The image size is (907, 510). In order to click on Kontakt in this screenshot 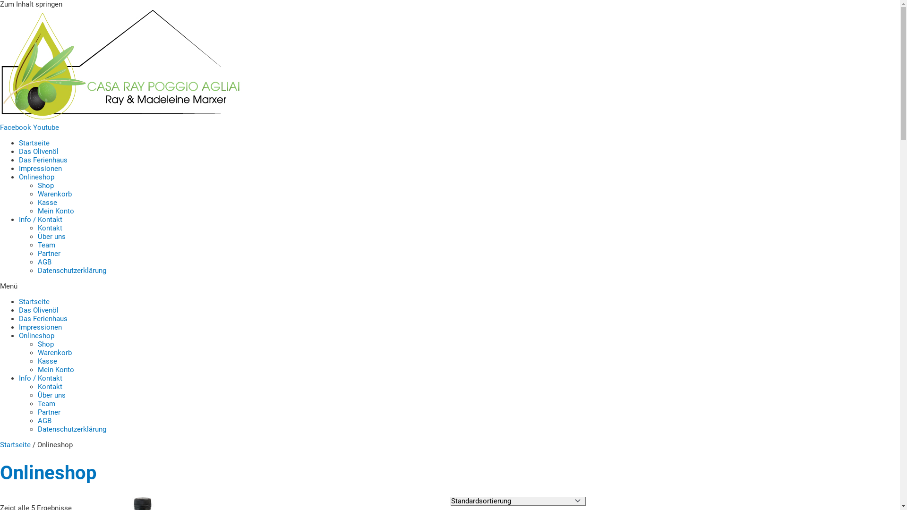, I will do `click(50, 387)`.